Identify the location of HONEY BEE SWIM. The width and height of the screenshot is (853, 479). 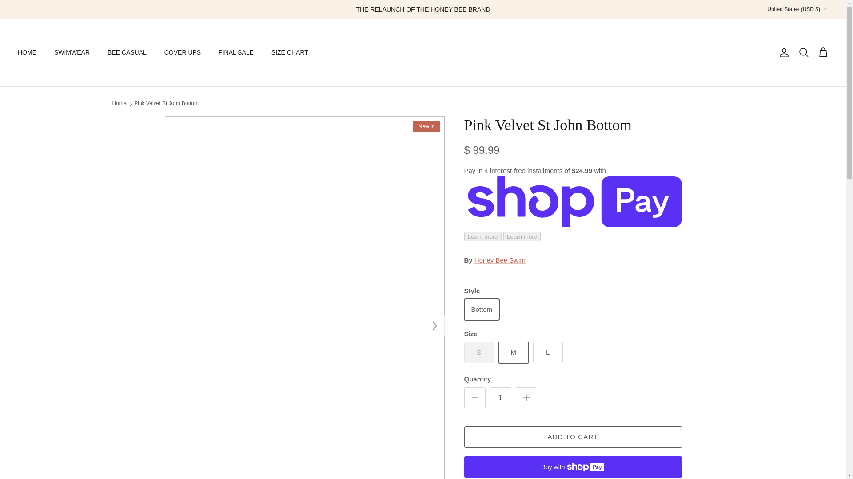
(423, 52).